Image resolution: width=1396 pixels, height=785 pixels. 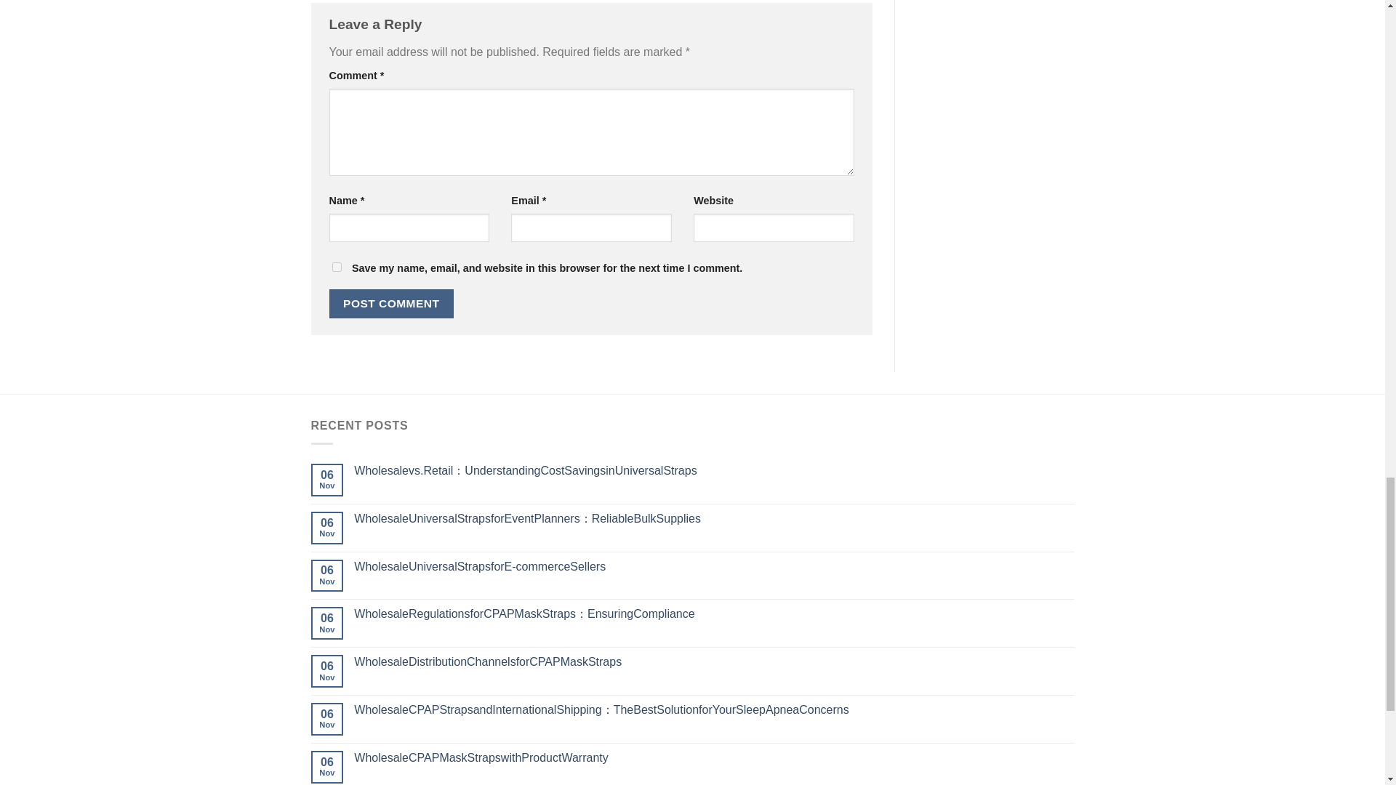 What do you see at coordinates (336, 266) in the screenshot?
I see `yes` at bounding box center [336, 266].